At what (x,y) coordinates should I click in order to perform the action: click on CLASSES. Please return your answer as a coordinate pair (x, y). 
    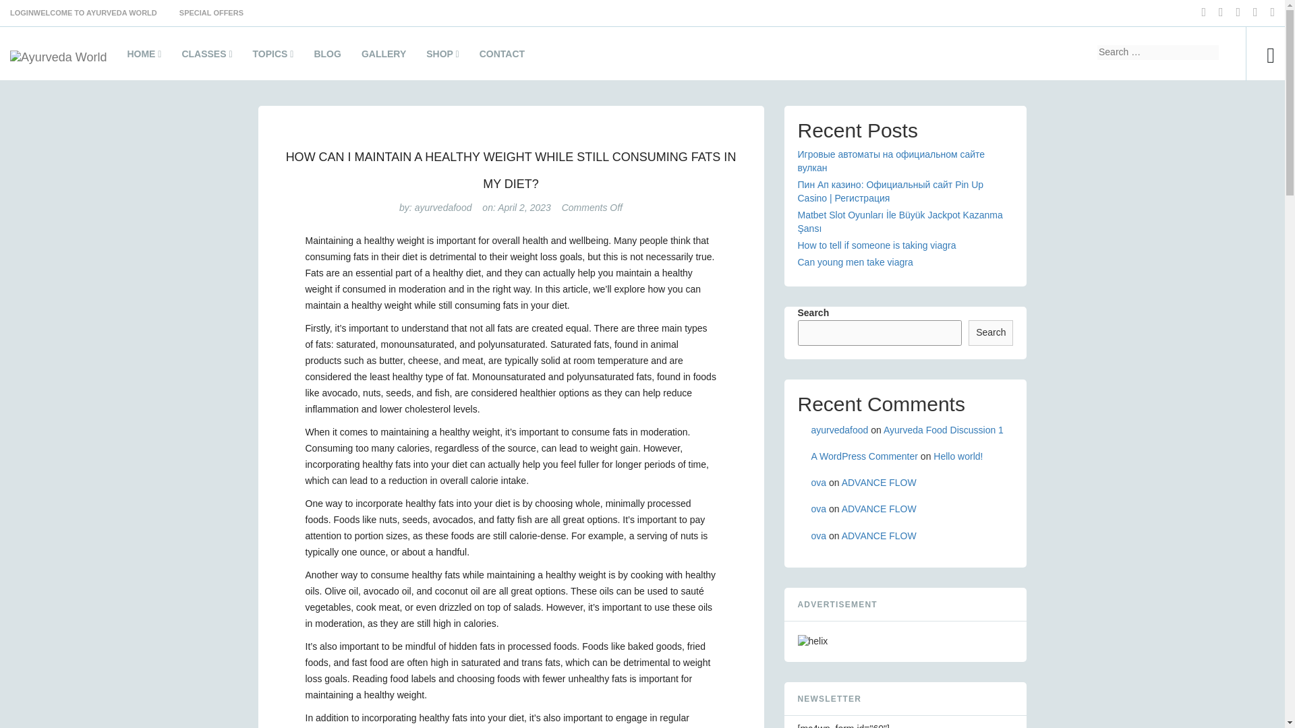
    Looking at the image, I should click on (206, 57).